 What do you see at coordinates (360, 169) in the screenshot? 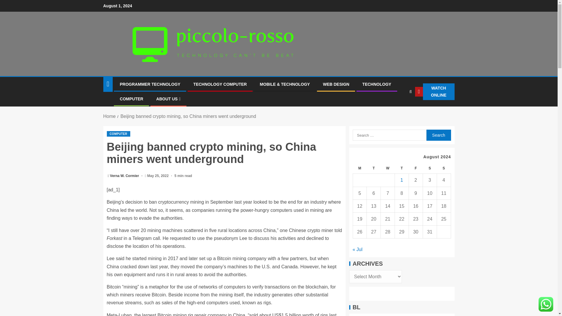
I see `Monday` at bounding box center [360, 169].